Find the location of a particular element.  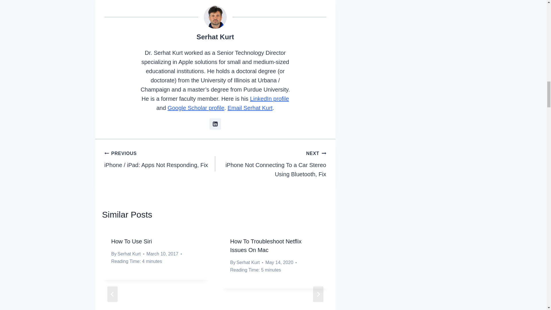

Serhat Kurt is located at coordinates (215, 37).